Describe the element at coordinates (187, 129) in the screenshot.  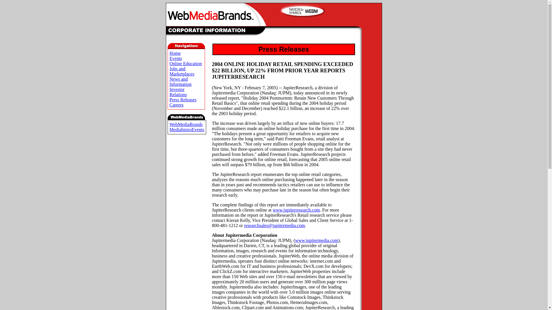
I see `MediabistroEvents` at that location.